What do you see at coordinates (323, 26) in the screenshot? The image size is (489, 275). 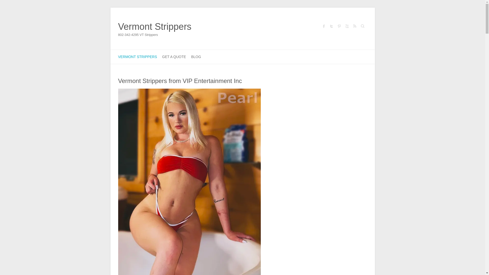 I see `Vermont Strippers on Facebook` at bounding box center [323, 26].